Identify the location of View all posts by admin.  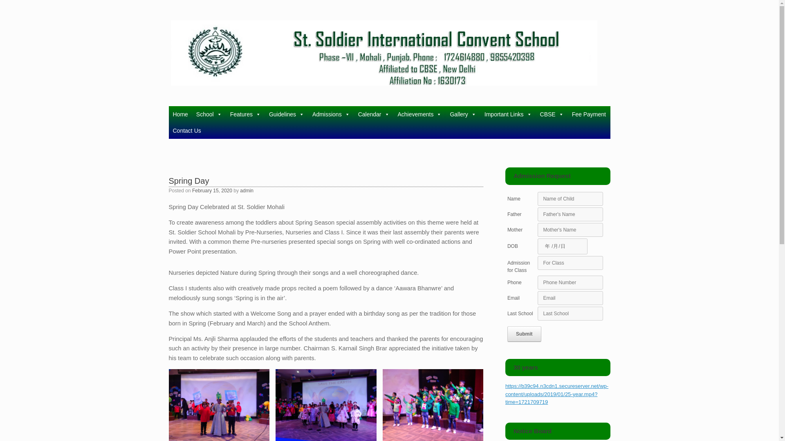
(247, 191).